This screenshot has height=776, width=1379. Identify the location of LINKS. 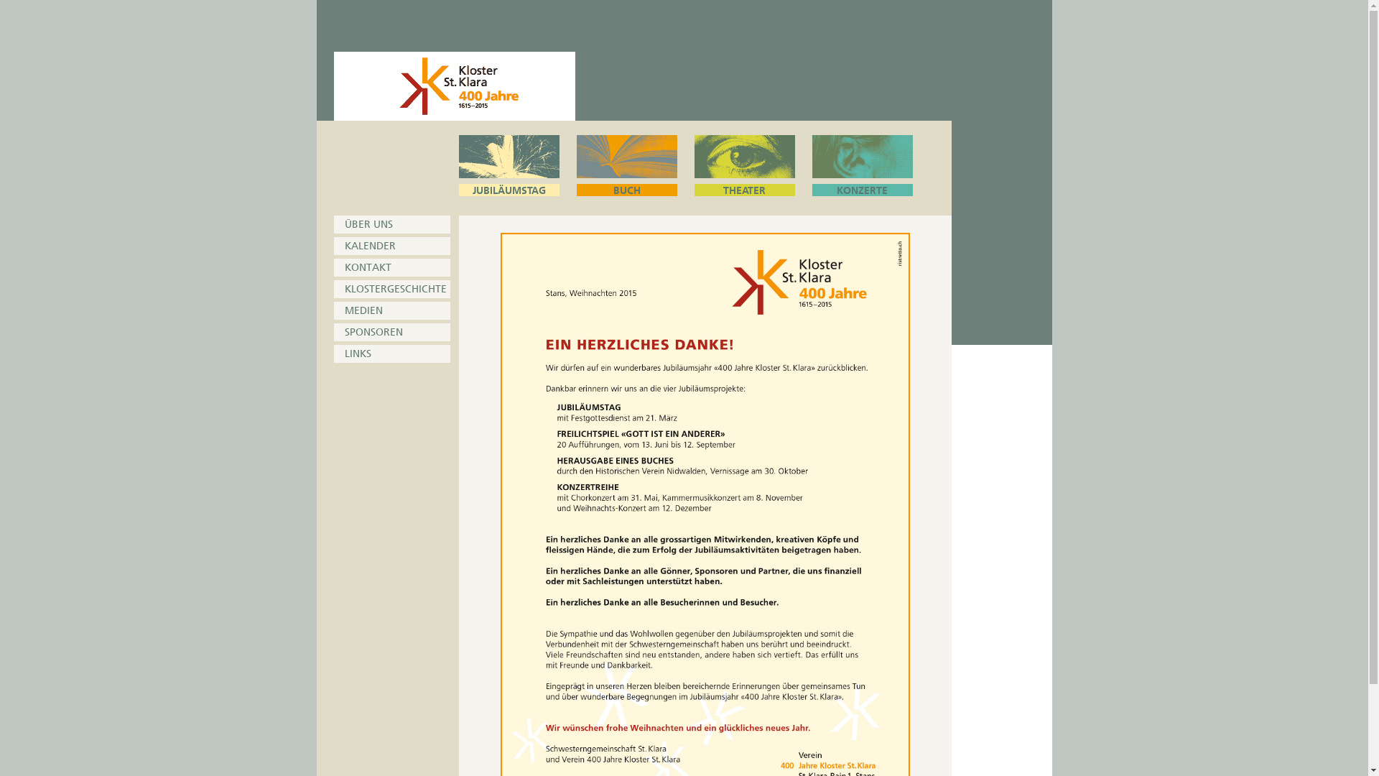
(391, 354).